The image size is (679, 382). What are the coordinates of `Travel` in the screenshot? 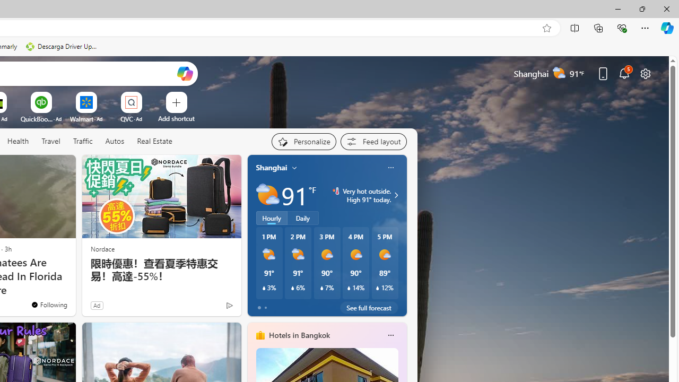 It's located at (51, 142).